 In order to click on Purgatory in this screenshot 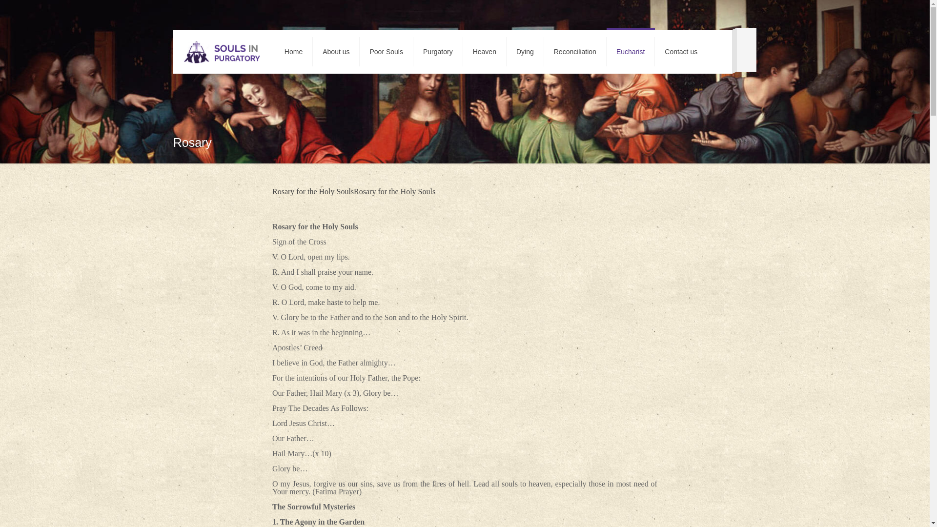, I will do `click(438, 52)`.